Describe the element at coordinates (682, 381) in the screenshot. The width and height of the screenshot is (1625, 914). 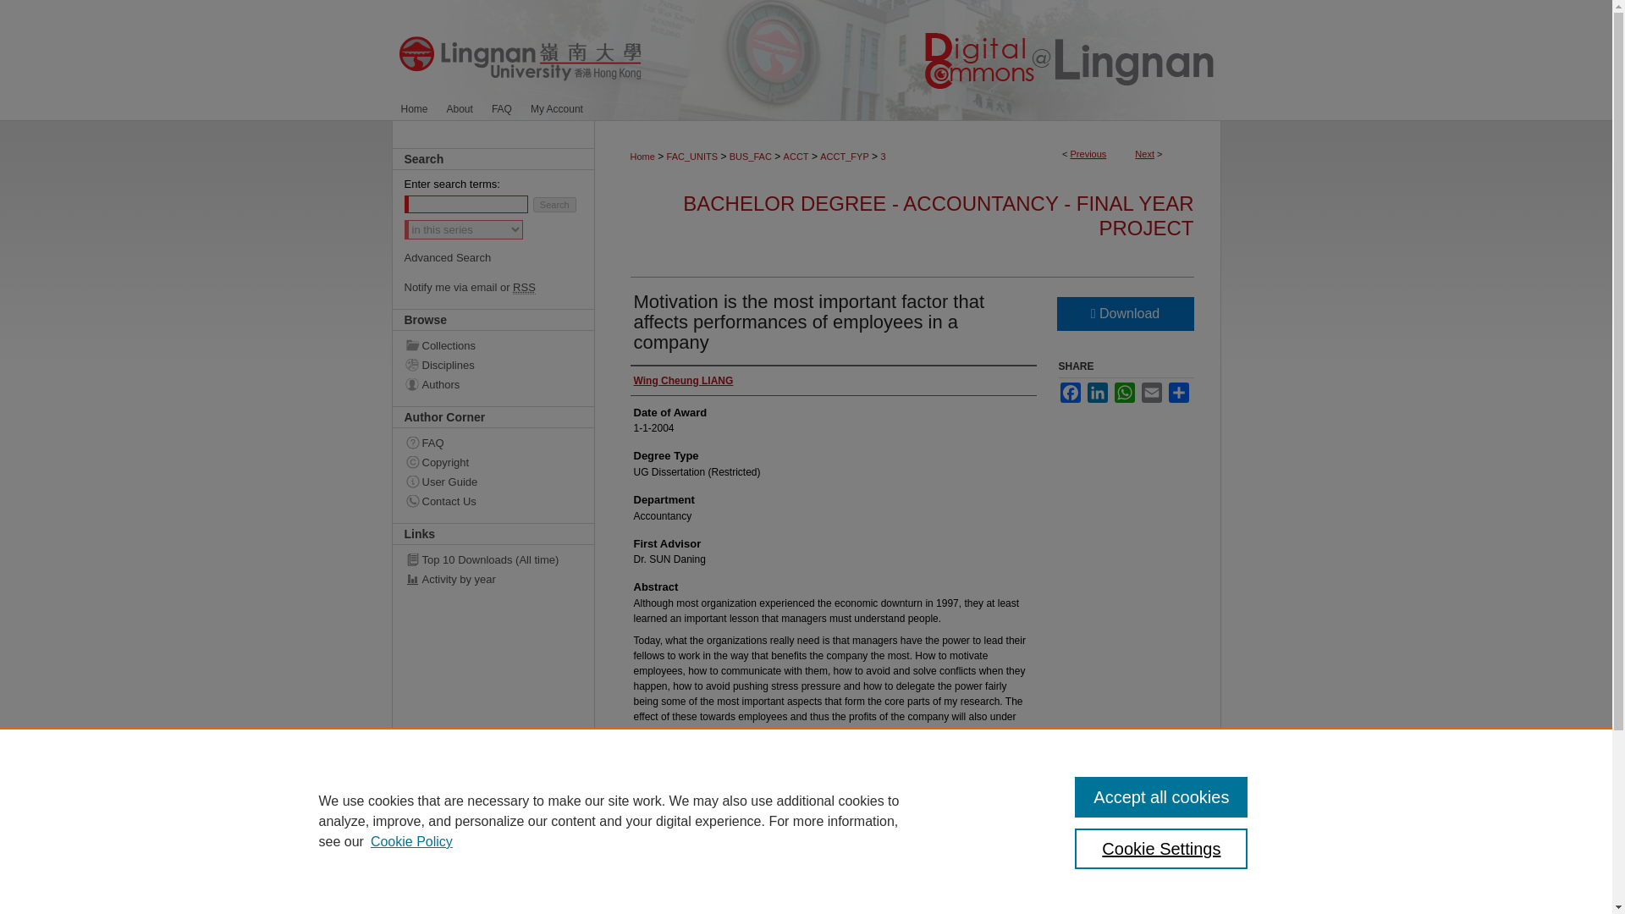
I see `Wing Cheung LIANG` at that location.